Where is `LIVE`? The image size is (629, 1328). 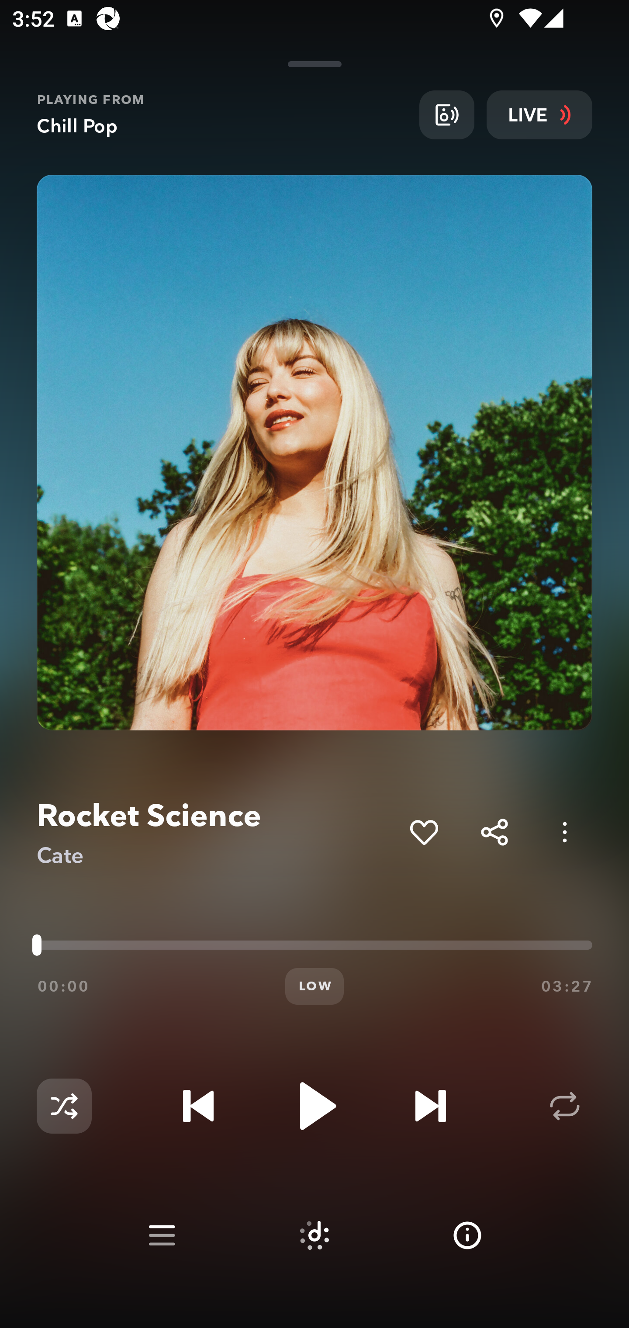 LIVE is located at coordinates (539, 114).